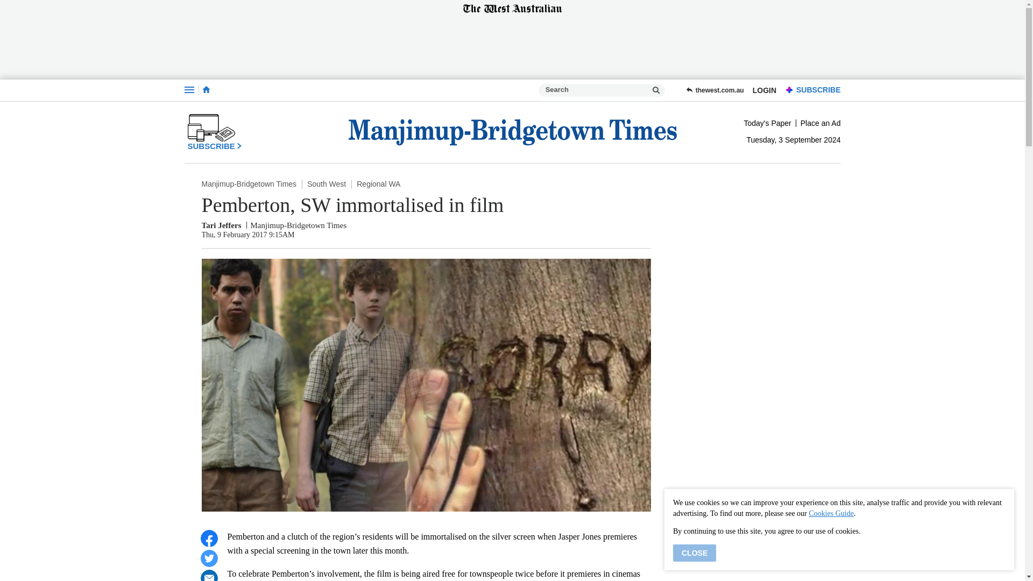 This screenshot has width=1033, height=581. I want to click on LOGIN, so click(764, 90).